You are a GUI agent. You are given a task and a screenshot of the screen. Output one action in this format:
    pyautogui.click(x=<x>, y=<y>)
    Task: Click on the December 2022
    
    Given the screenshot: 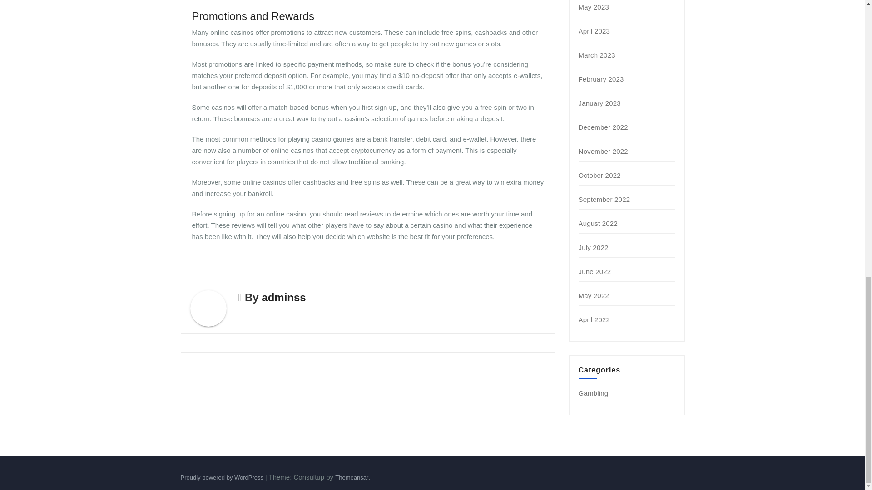 What is the action you would take?
    pyautogui.click(x=603, y=127)
    